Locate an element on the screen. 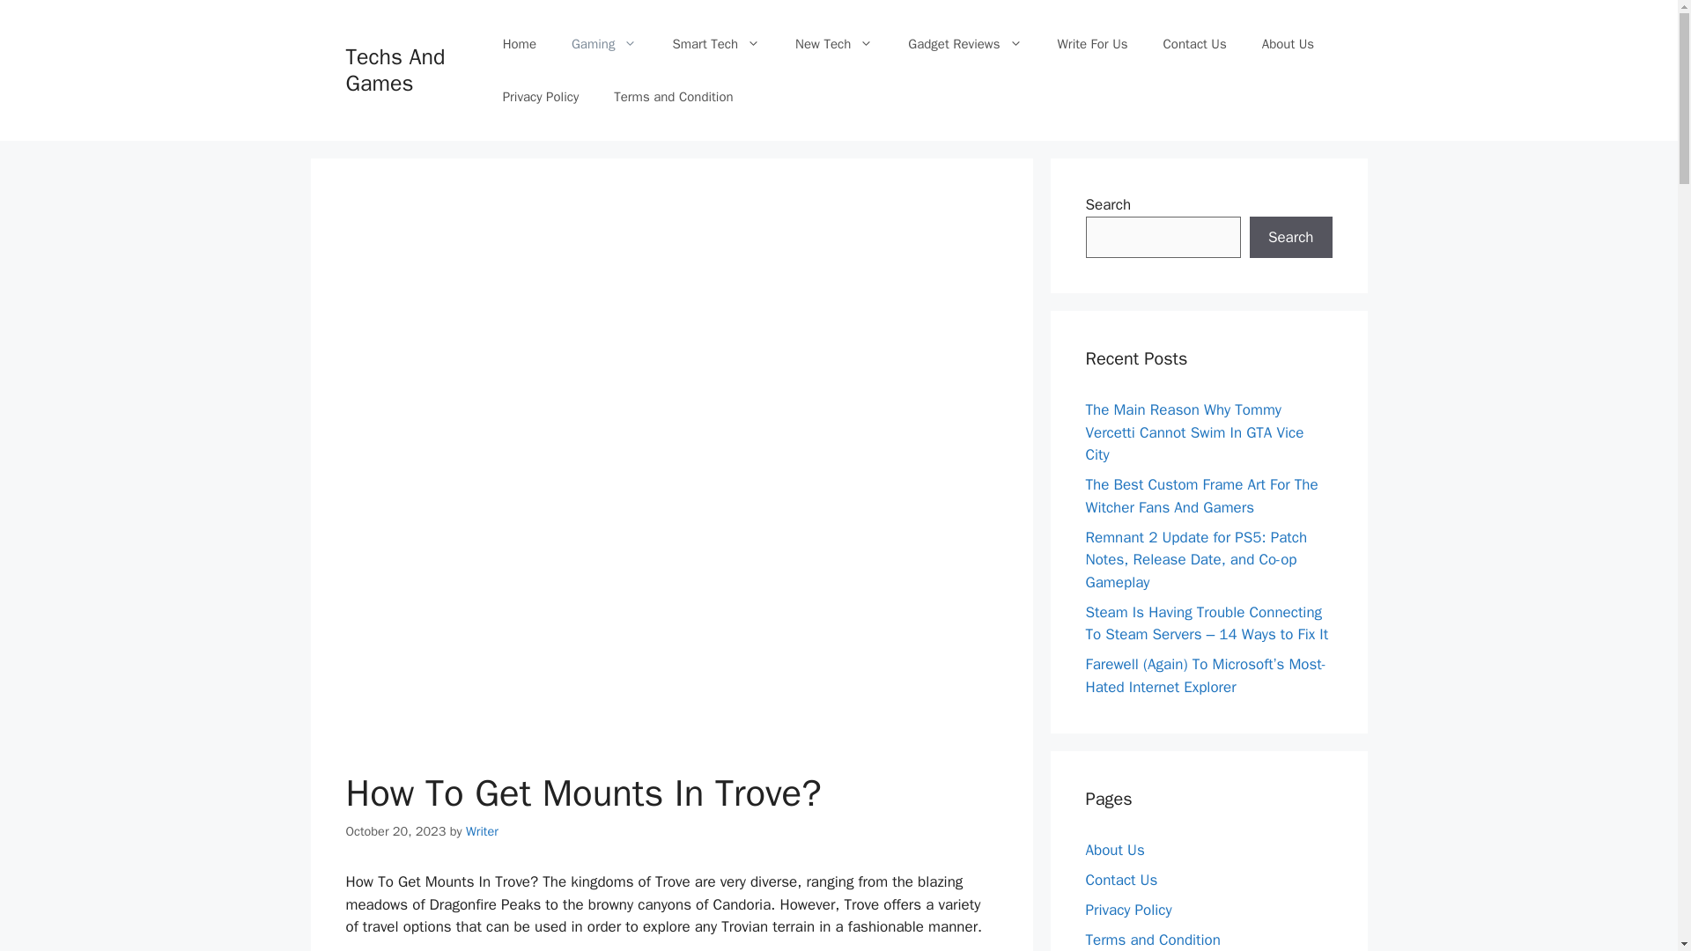  Smart Tech is located at coordinates (716, 44).